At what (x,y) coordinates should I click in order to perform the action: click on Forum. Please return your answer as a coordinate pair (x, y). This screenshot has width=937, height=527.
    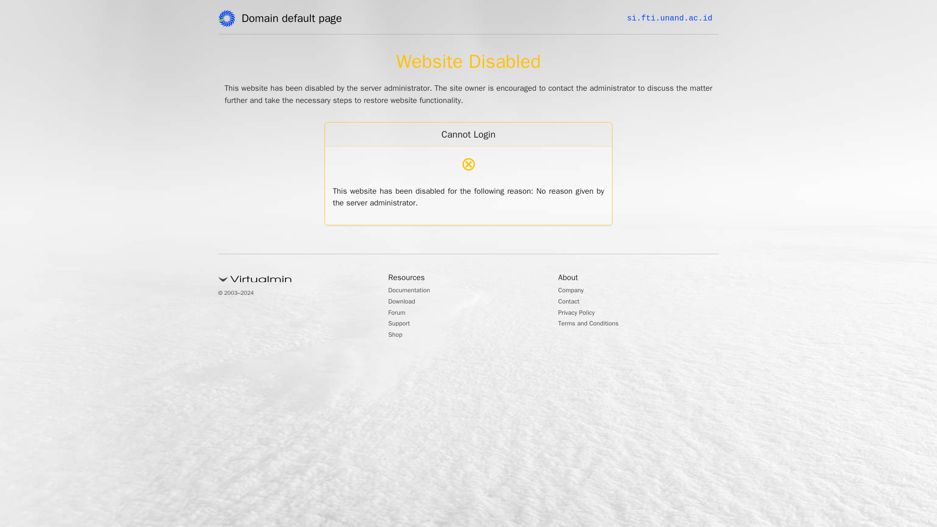
    Looking at the image, I should click on (399, 313).